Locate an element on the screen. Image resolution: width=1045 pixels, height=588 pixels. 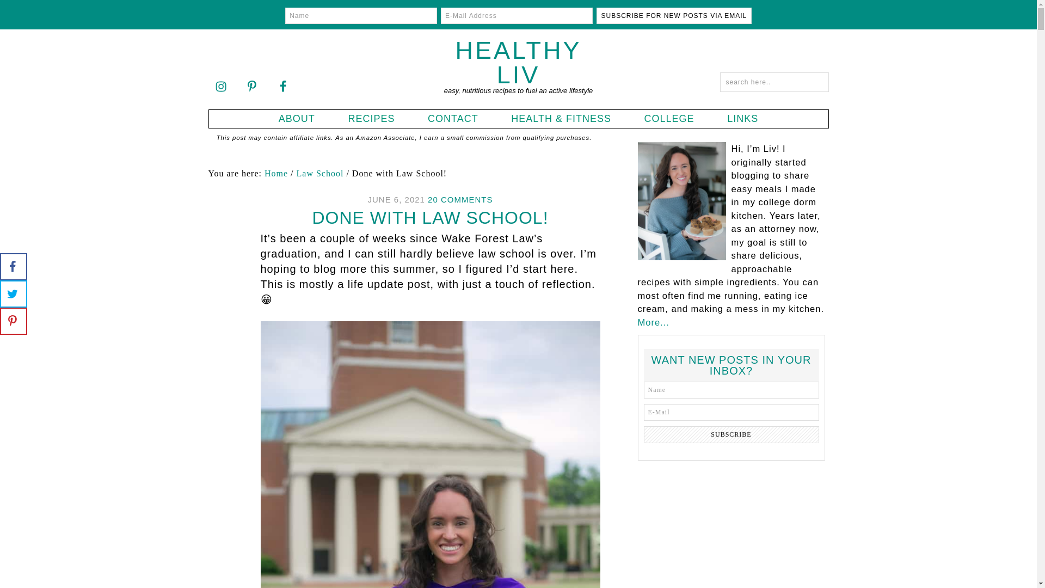
Share on Twitter is located at coordinates (13, 294).